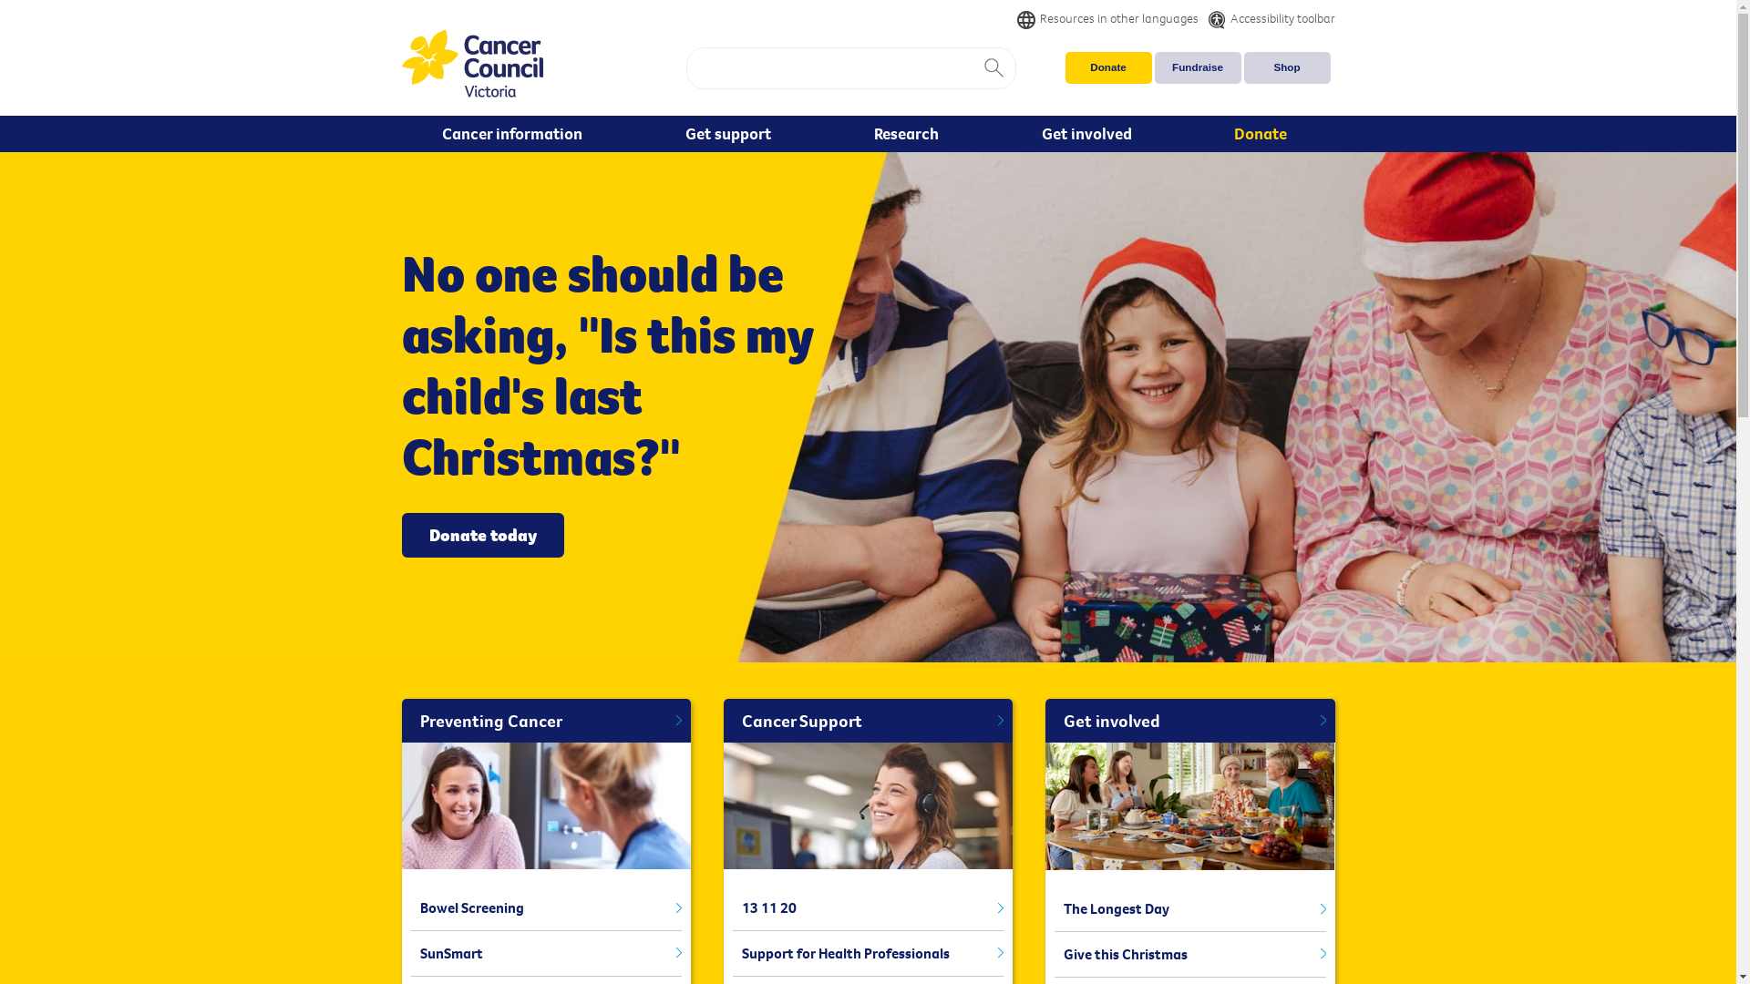 Image resolution: width=1750 pixels, height=984 pixels. Describe the element at coordinates (545, 954) in the screenshot. I see `SunSmart` at that location.